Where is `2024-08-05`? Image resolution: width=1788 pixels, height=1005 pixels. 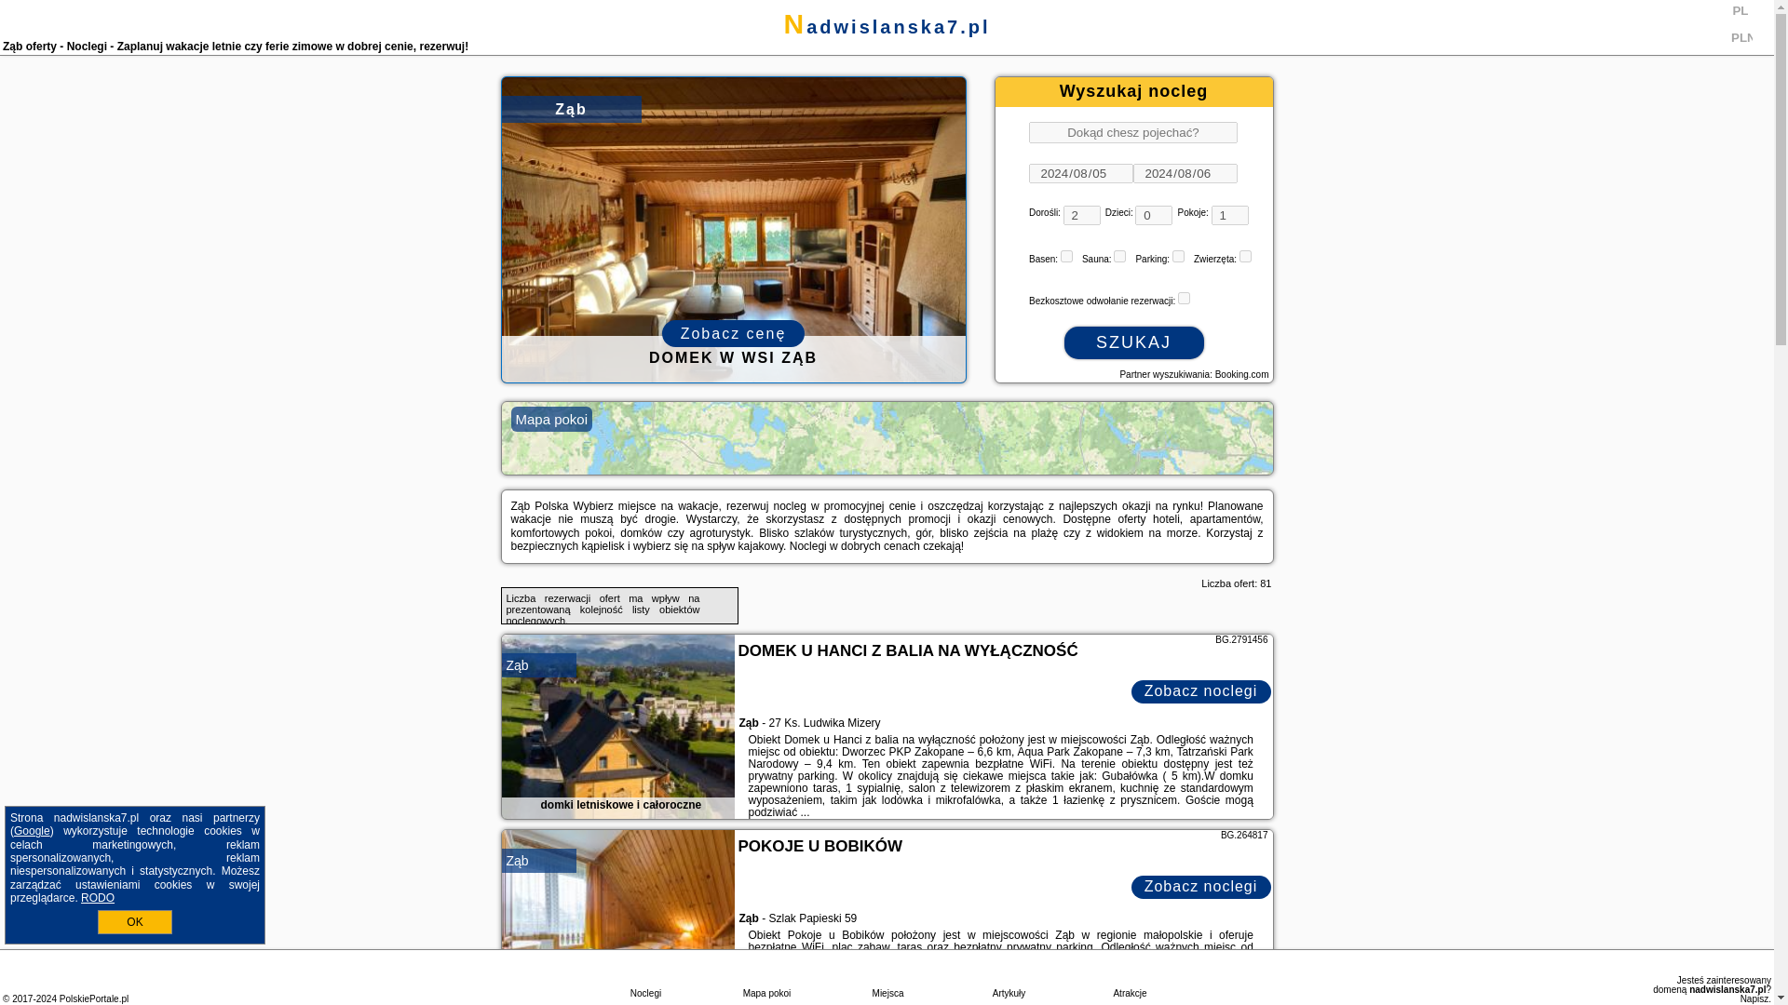 2024-08-05 is located at coordinates (1081, 173).